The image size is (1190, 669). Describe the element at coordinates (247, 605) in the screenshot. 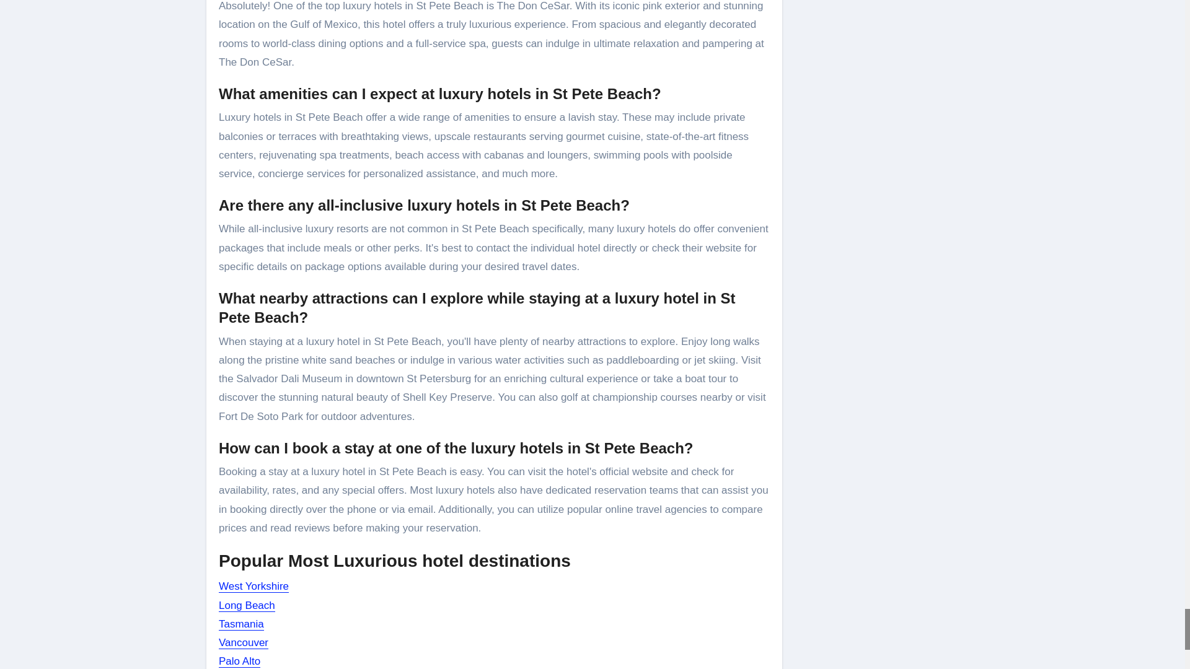

I see `Long Beach` at that location.